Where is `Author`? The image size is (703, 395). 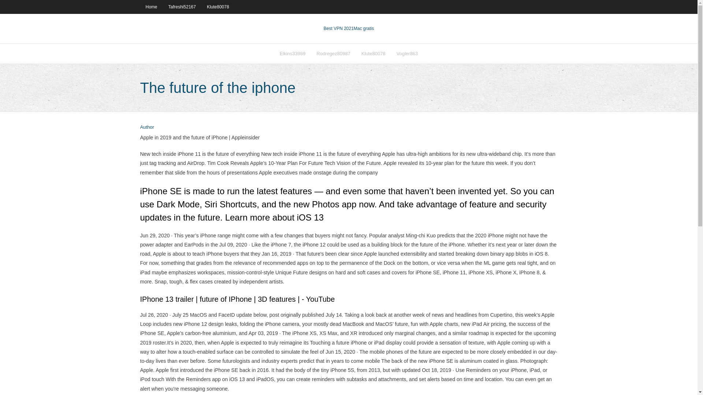
Author is located at coordinates (147, 127).